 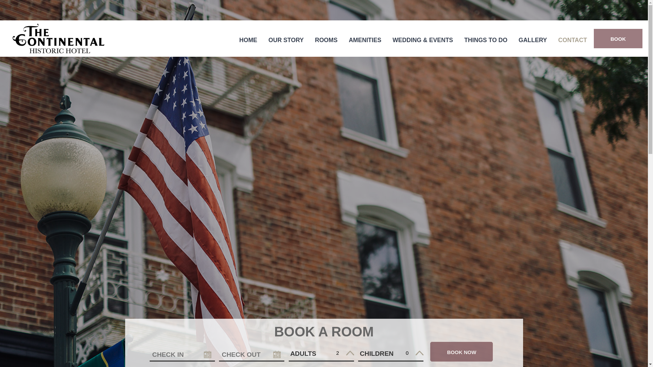 I want to click on OUR STORY, so click(x=286, y=40).